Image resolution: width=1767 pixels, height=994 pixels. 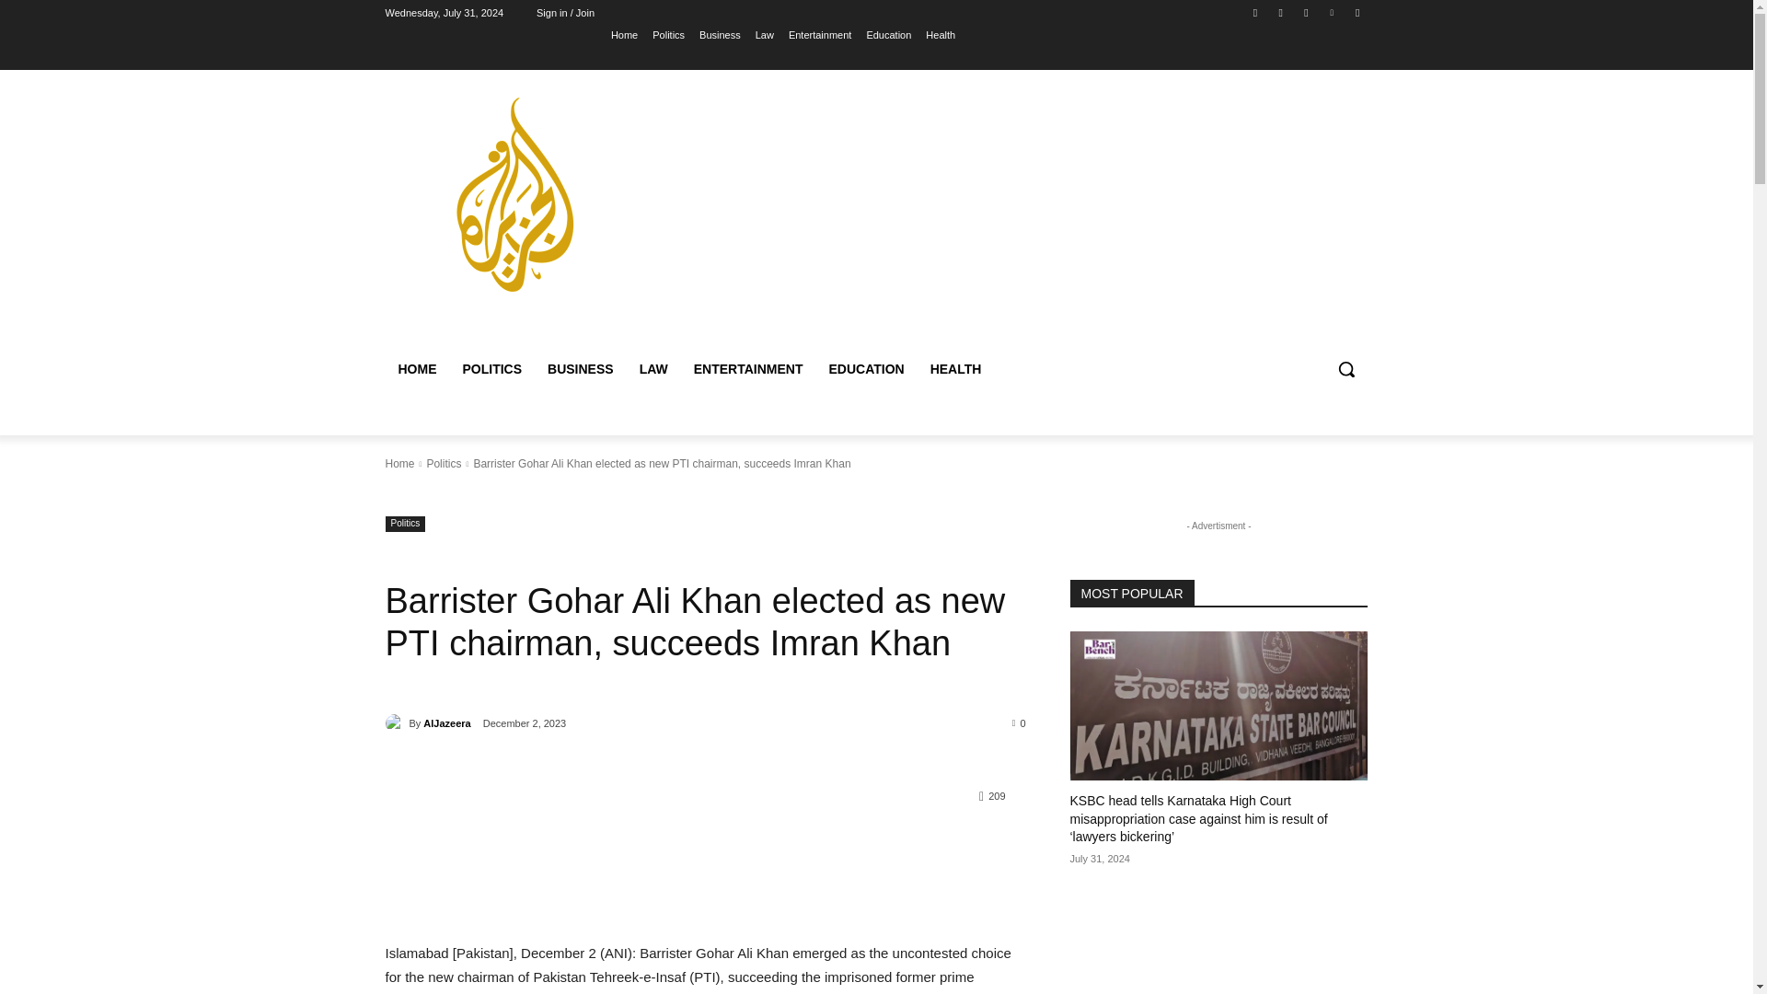 What do you see at coordinates (1255, 12) in the screenshot?
I see `Facebook` at bounding box center [1255, 12].